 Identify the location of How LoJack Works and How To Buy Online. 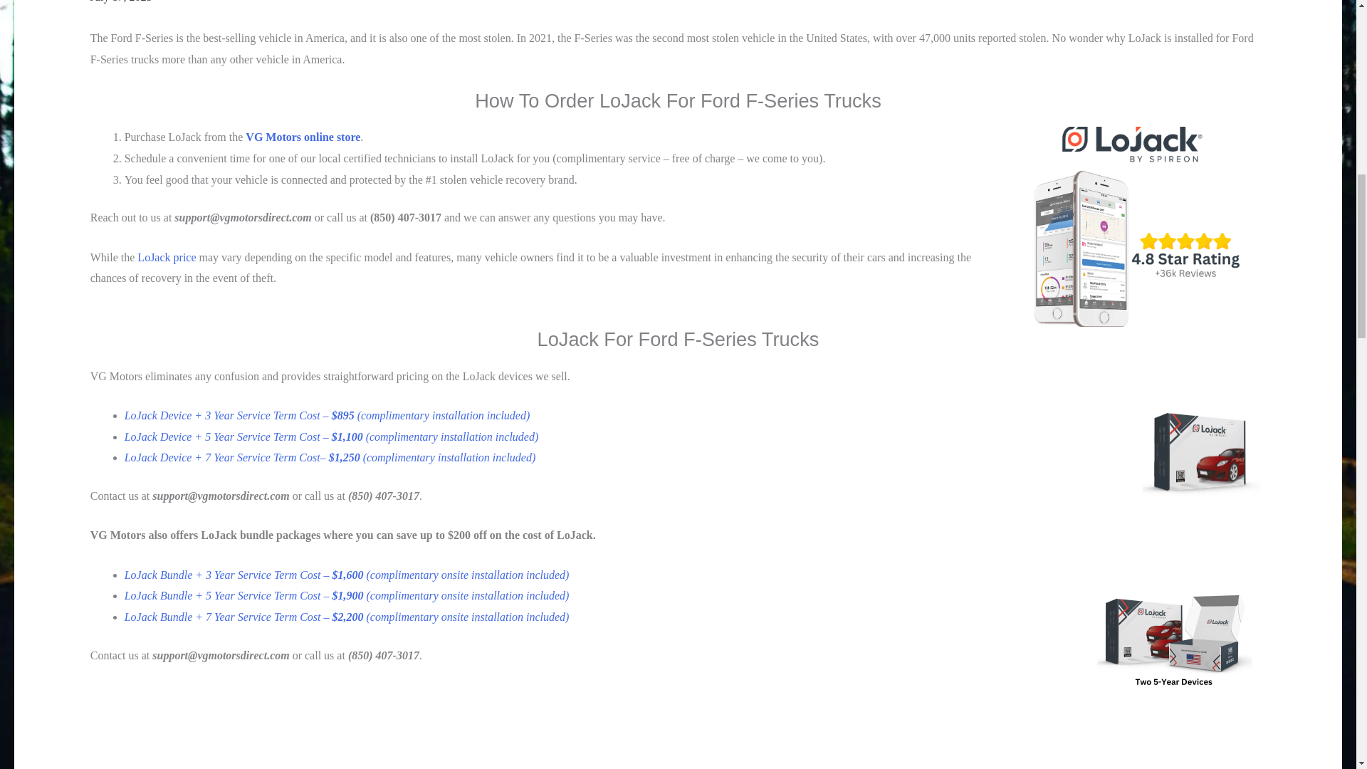
(587, 726).